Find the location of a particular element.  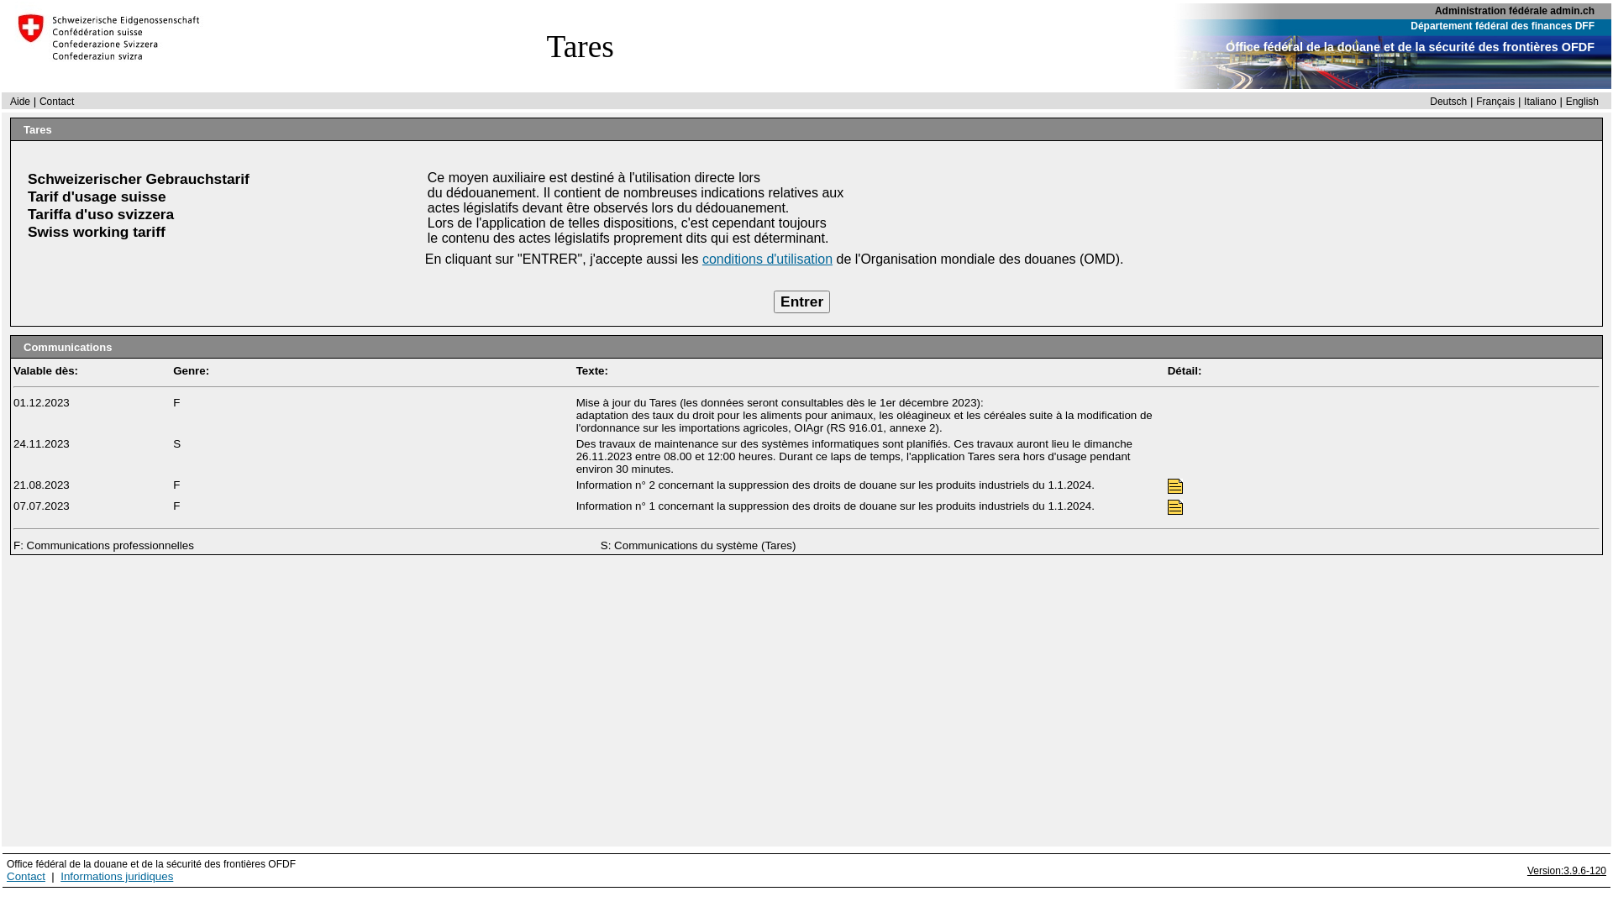

Contact is located at coordinates (57, 102).